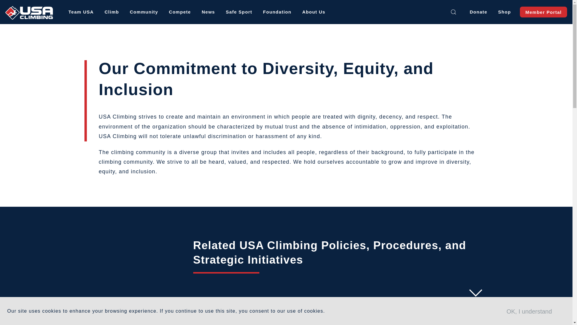 This screenshot has height=325, width=577. I want to click on Compete, so click(180, 12).